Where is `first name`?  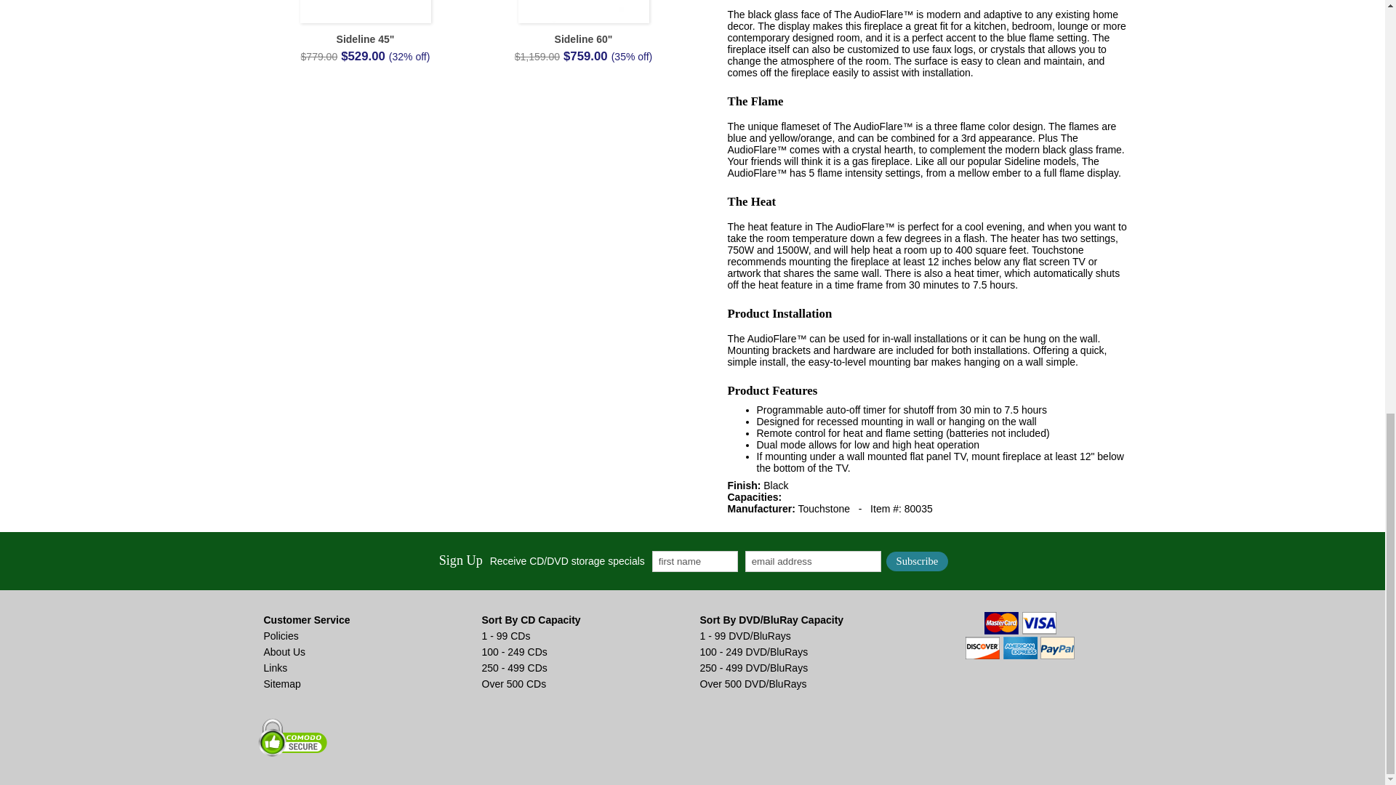 first name is located at coordinates (695, 561).